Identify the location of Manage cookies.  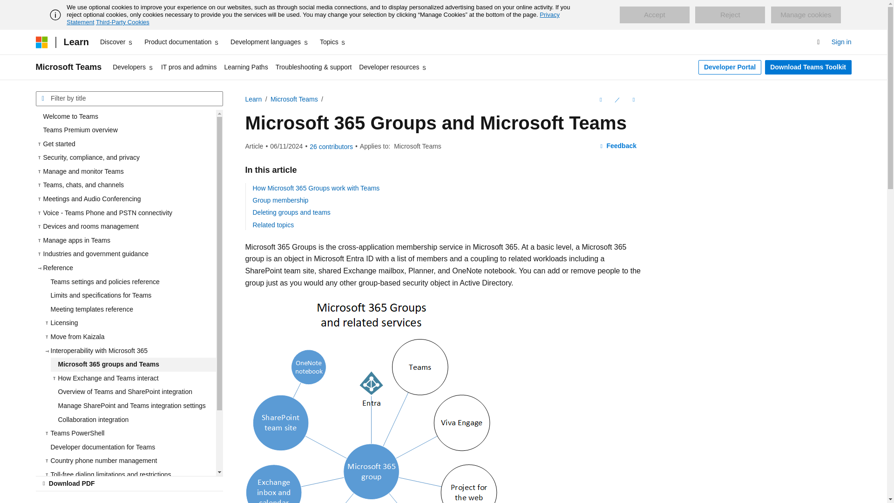
(806, 15).